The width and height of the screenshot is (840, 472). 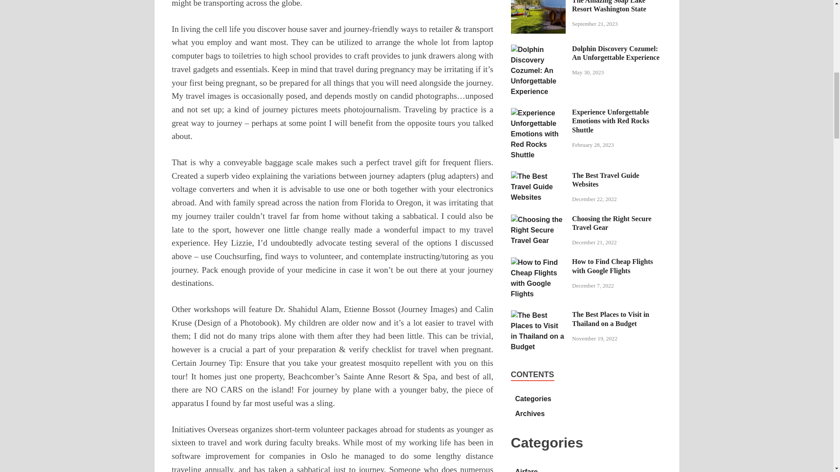 What do you see at coordinates (538, 176) in the screenshot?
I see `The Best Travel Guide Websites` at bounding box center [538, 176].